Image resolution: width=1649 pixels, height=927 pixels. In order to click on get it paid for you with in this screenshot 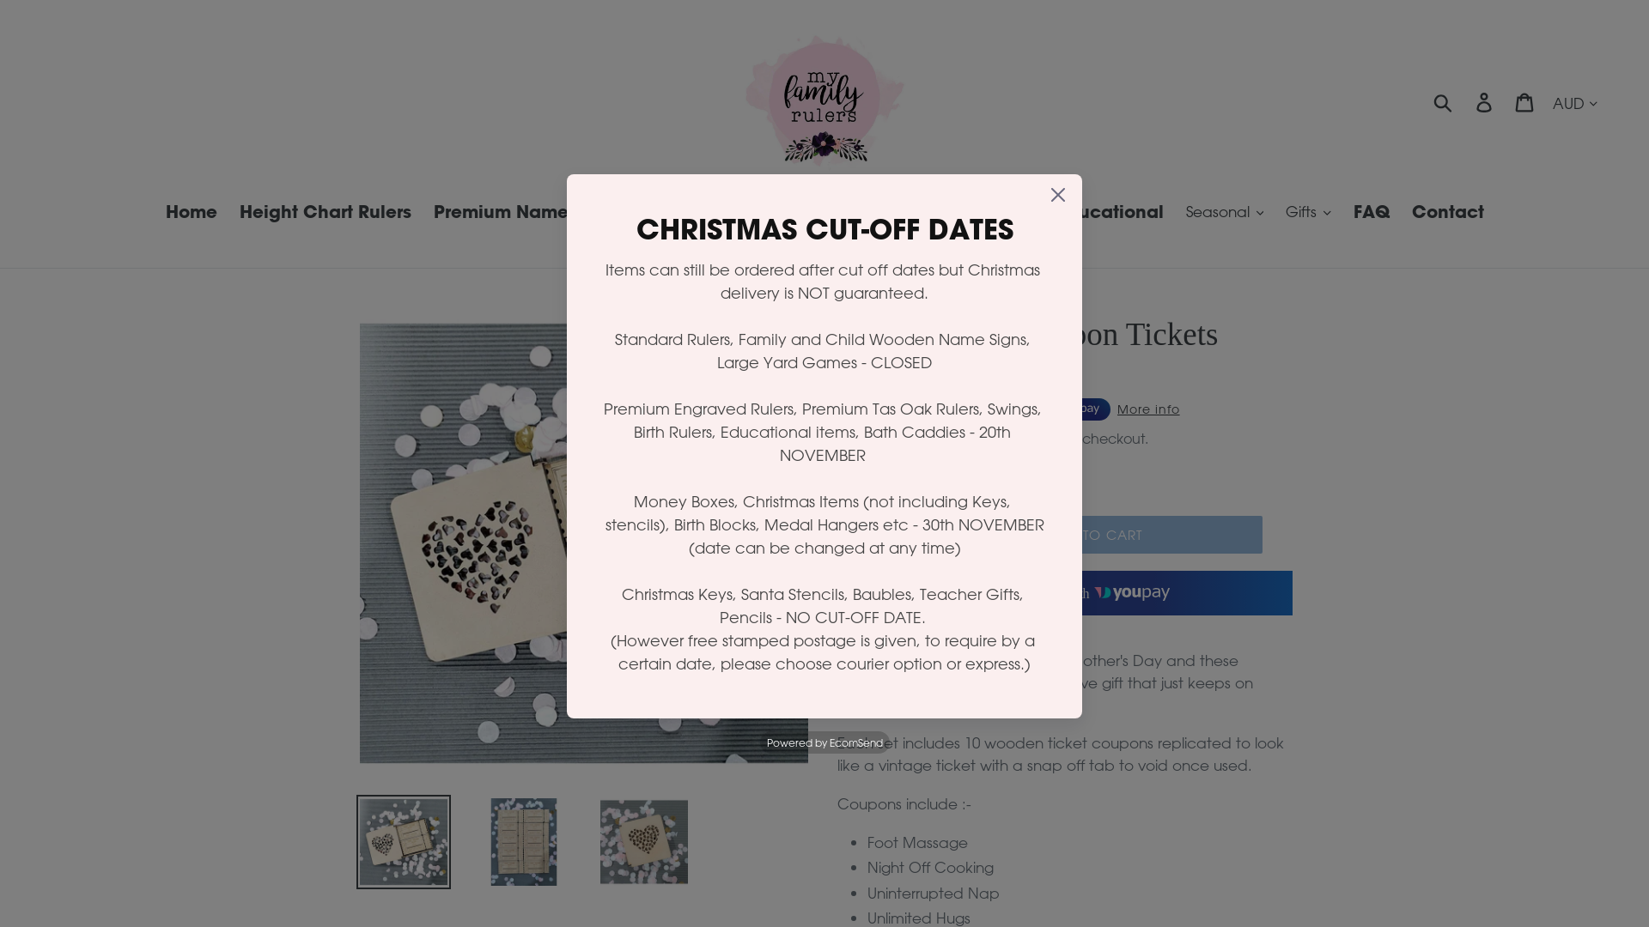, I will do `click(1065, 593)`.